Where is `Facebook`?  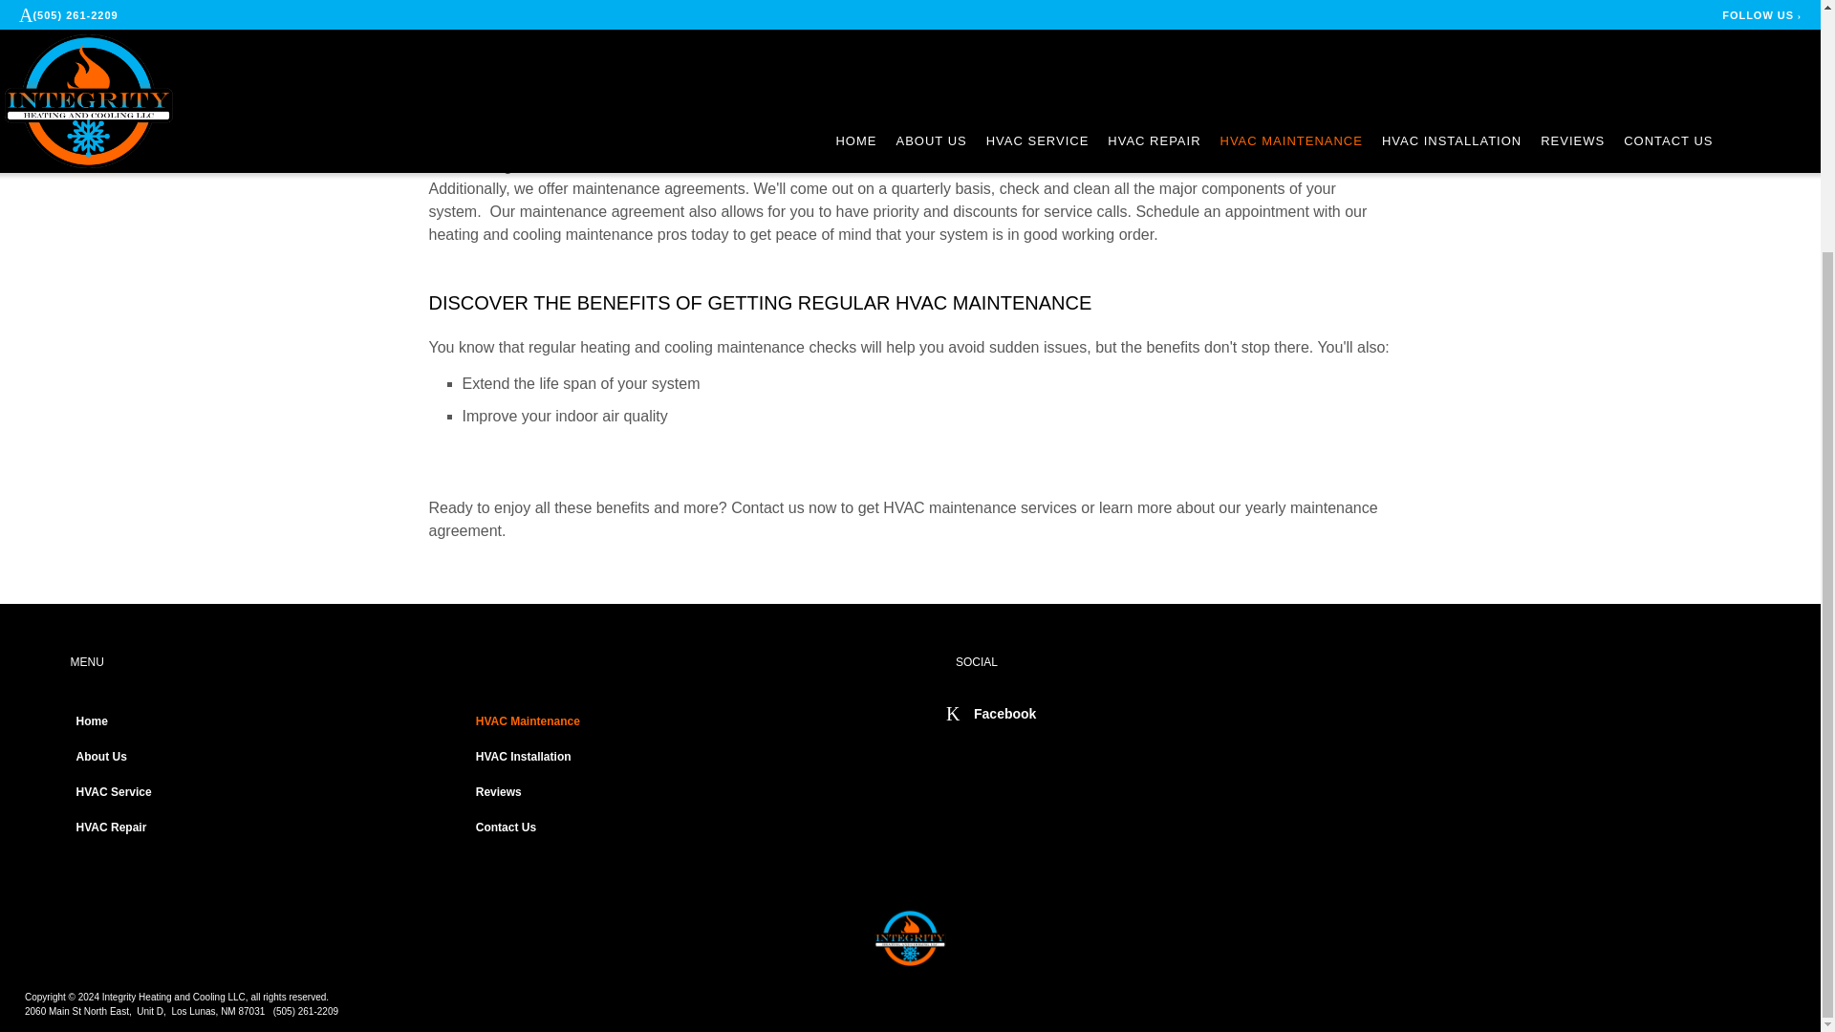 Facebook is located at coordinates (991, 712).